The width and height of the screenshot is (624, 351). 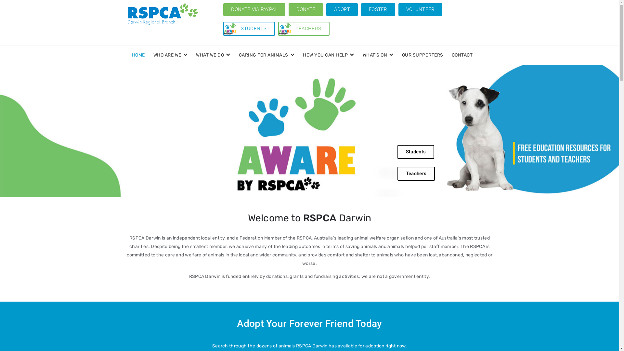 What do you see at coordinates (416, 152) in the screenshot?
I see `Students` at bounding box center [416, 152].